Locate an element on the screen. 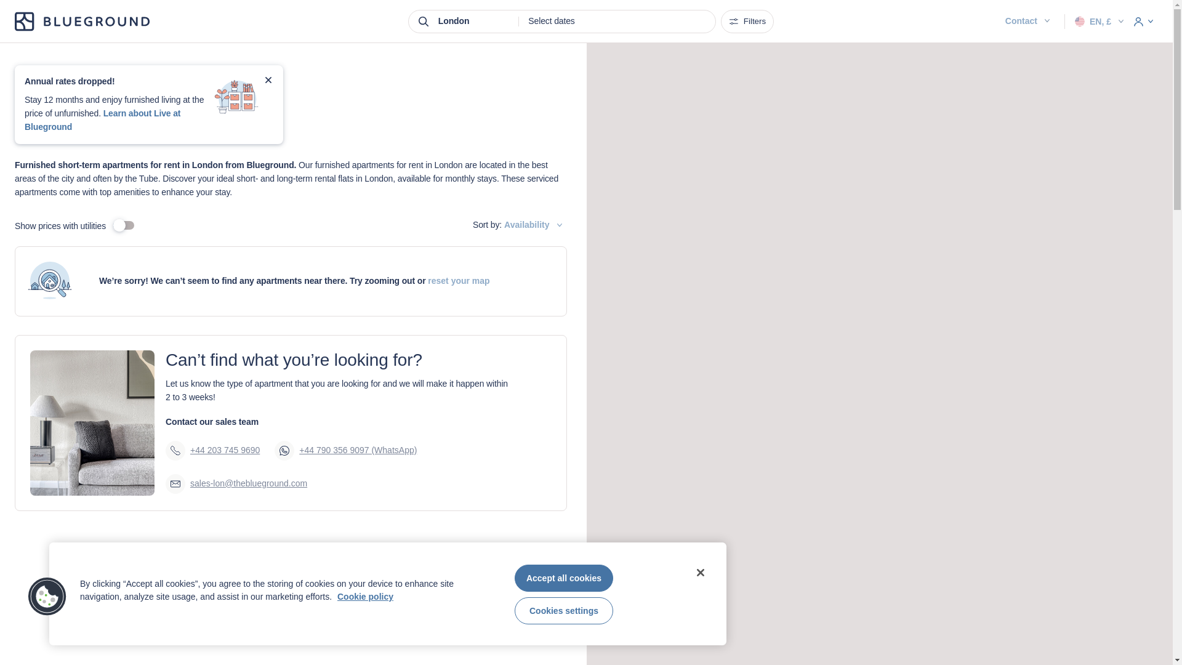 Image resolution: width=1182 pixels, height=665 pixels. Cookies Button is located at coordinates (47, 597).